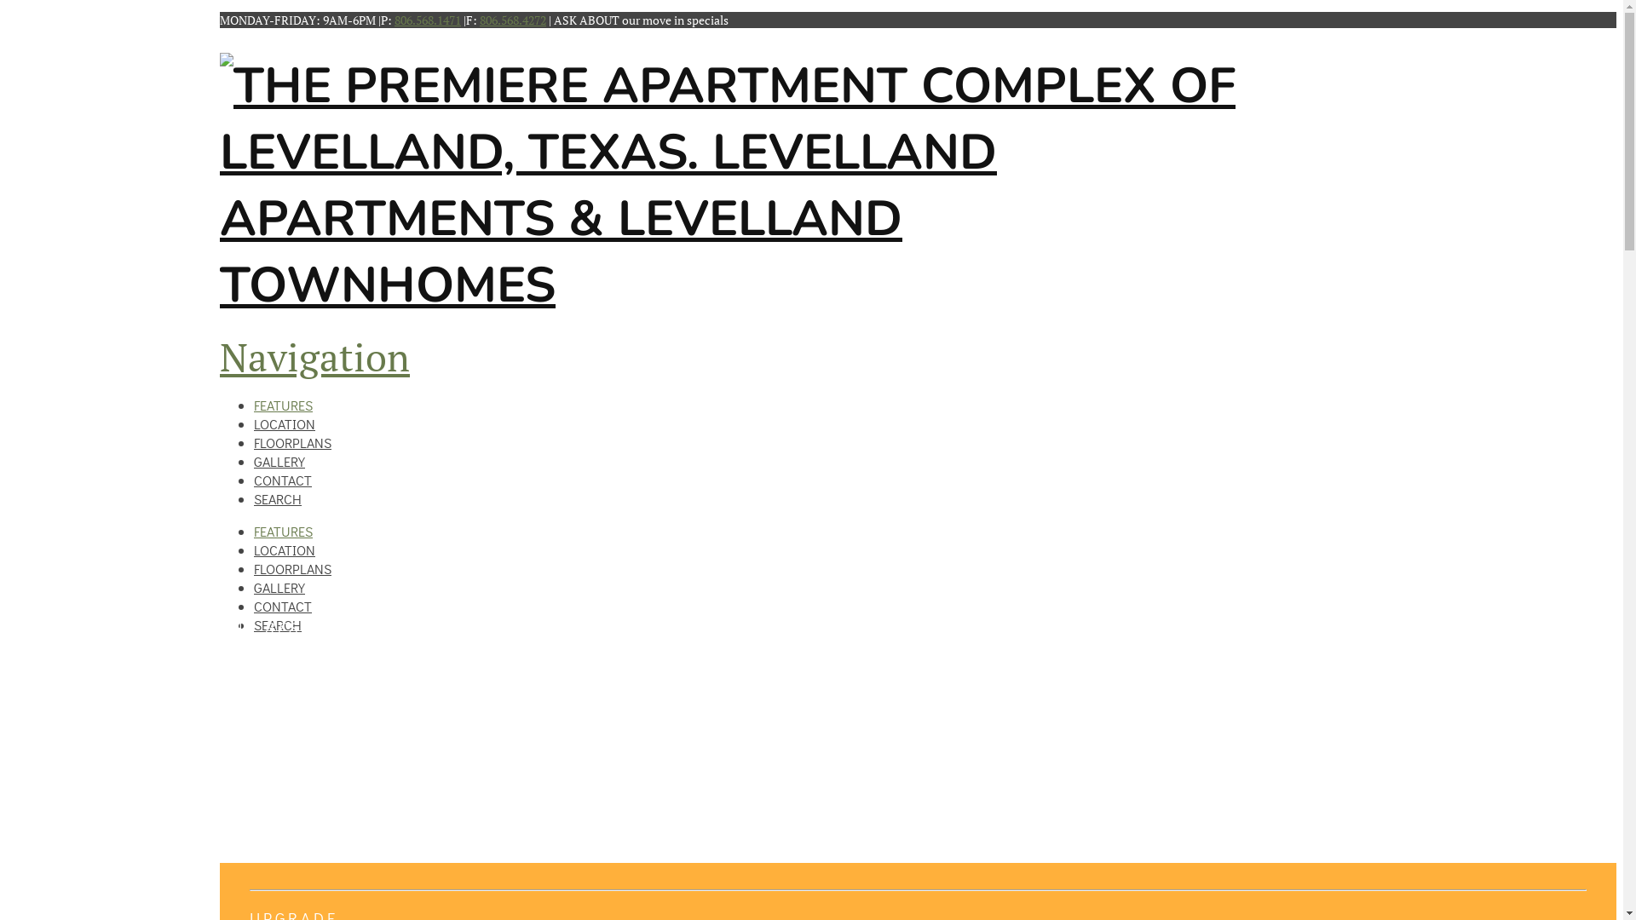 Image resolution: width=1636 pixels, height=920 pixels. I want to click on FEATURES, so click(283, 400).